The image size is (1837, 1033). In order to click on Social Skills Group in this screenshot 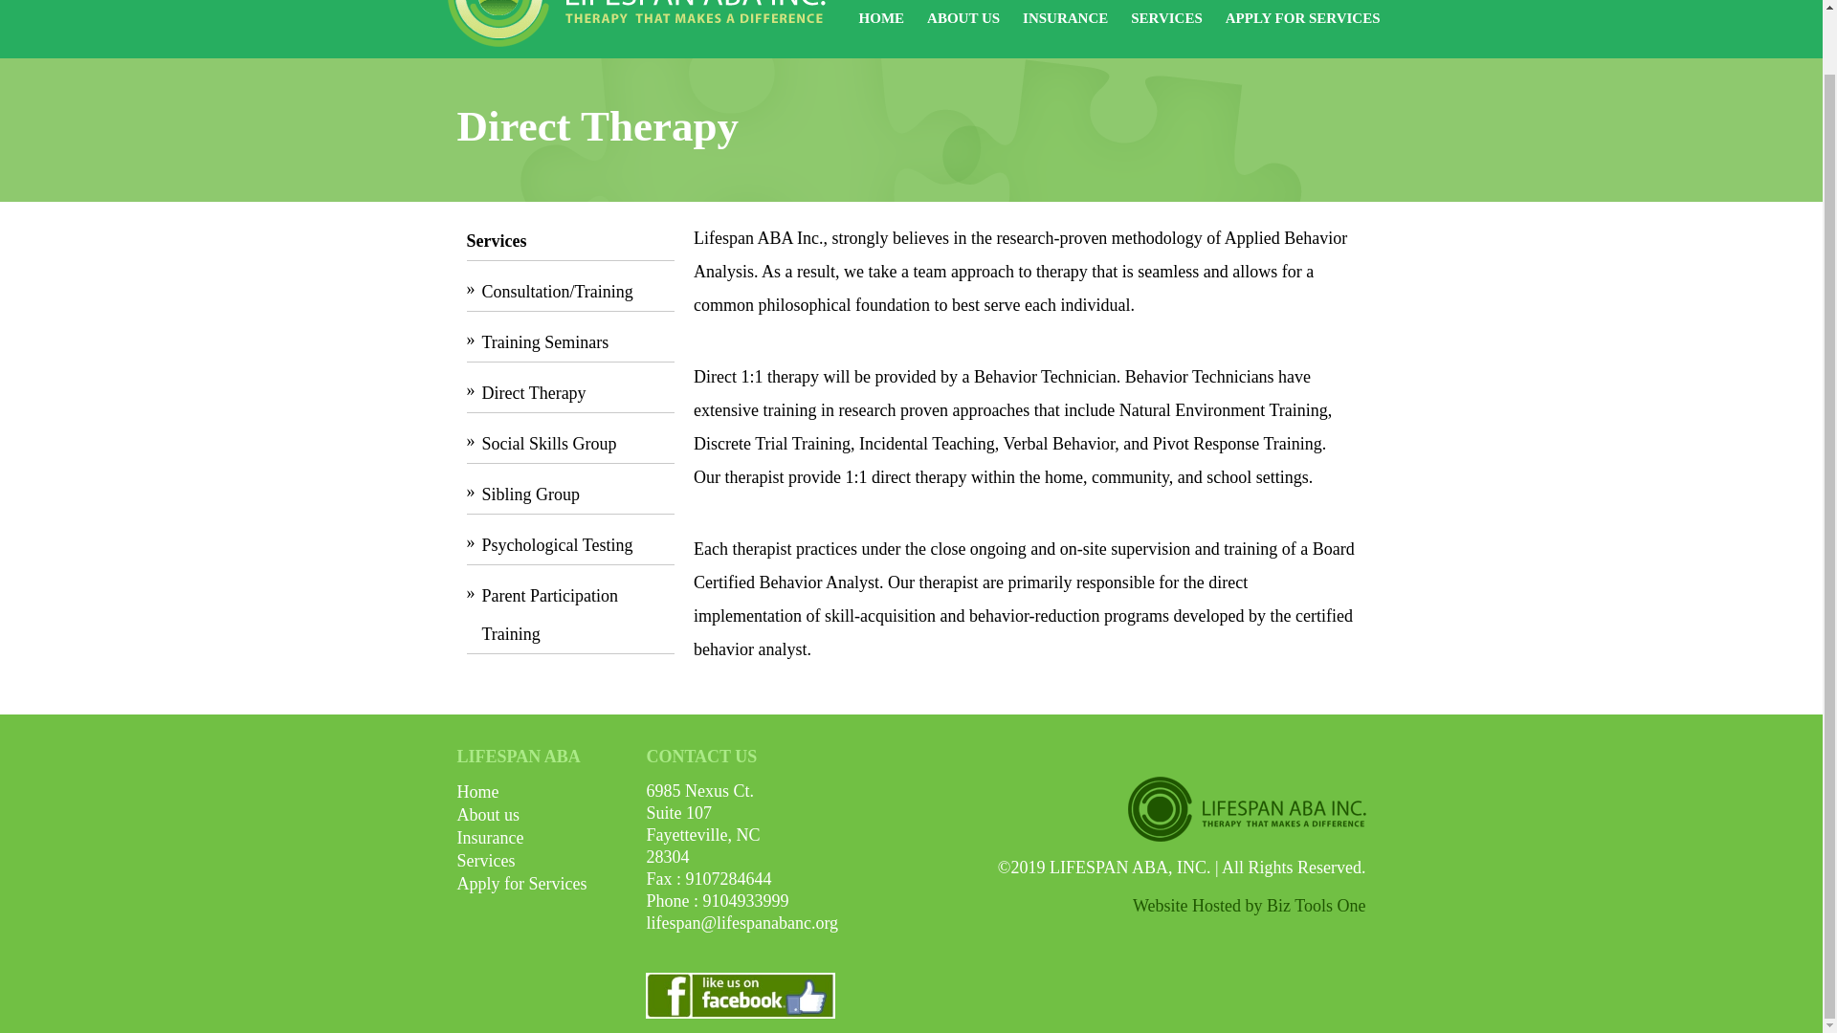, I will do `click(578, 442)`.